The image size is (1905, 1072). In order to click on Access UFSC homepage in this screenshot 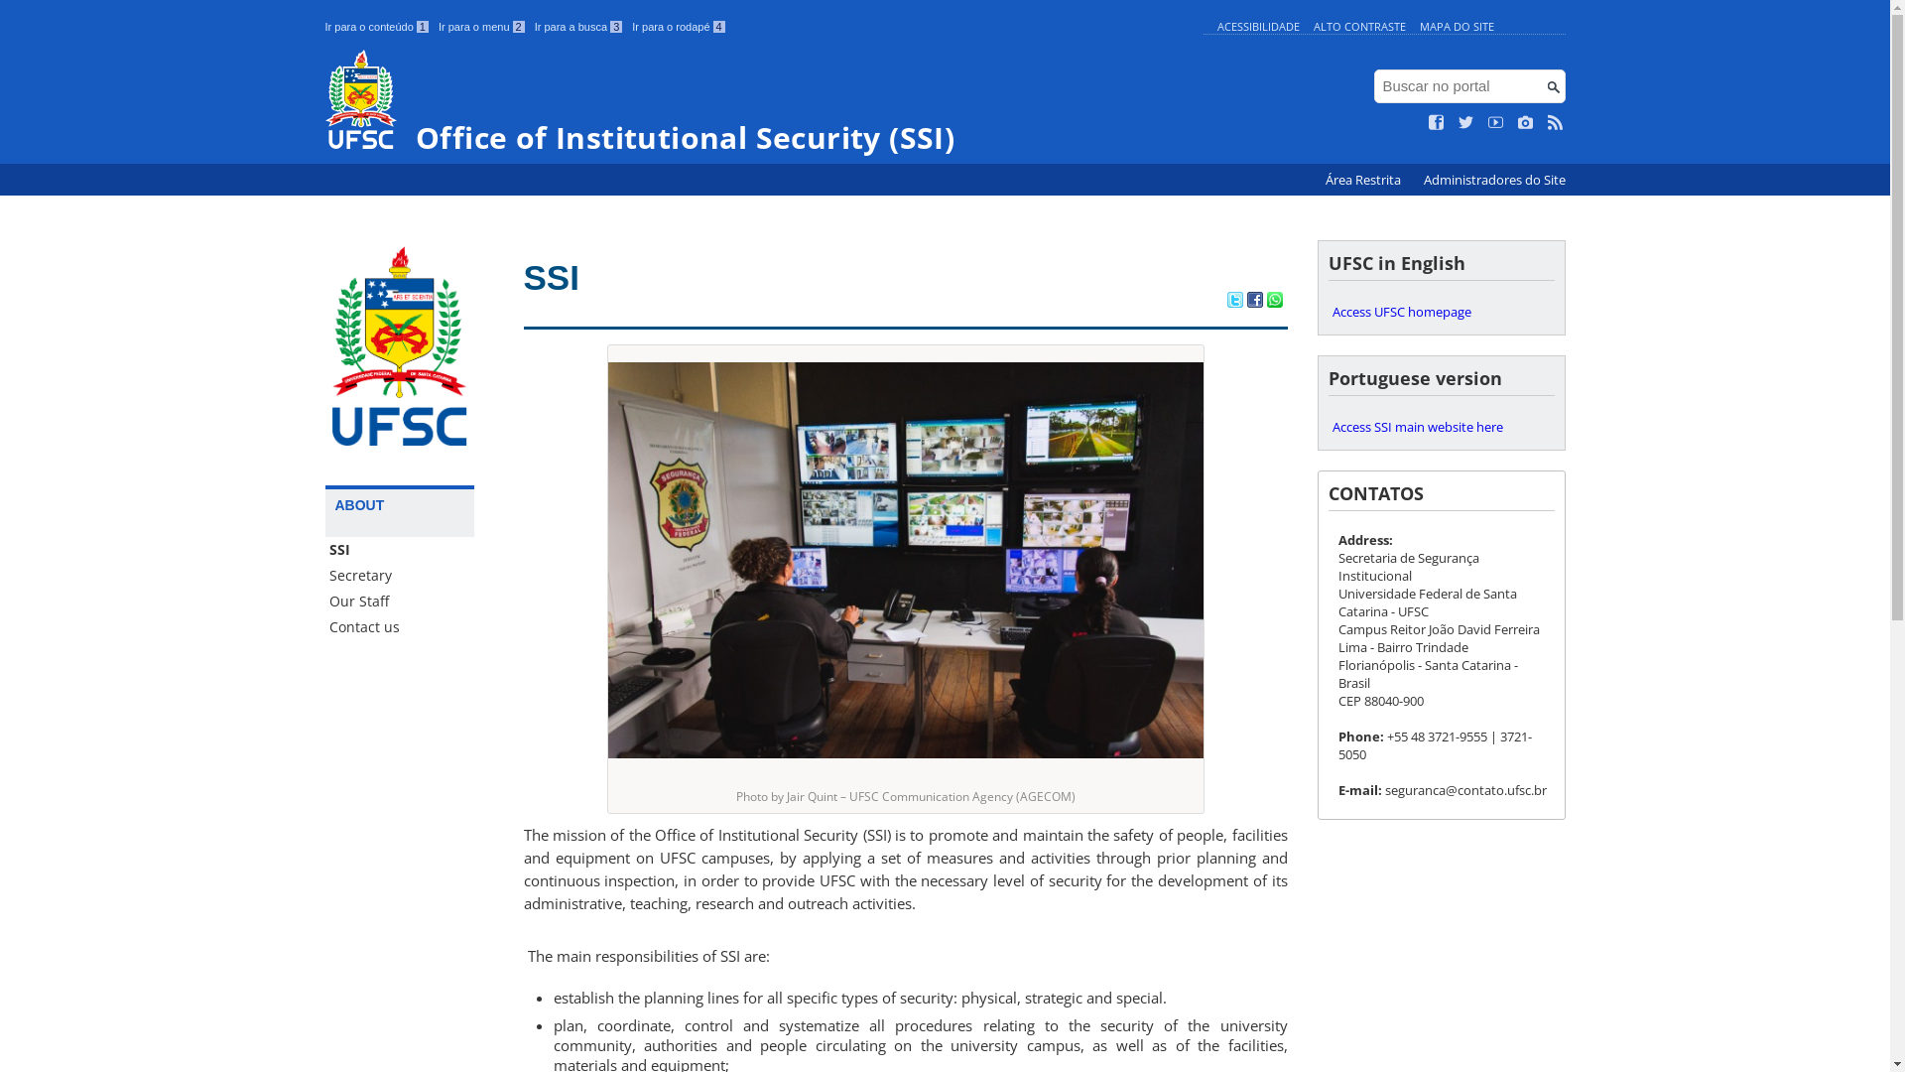, I will do `click(1441, 312)`.